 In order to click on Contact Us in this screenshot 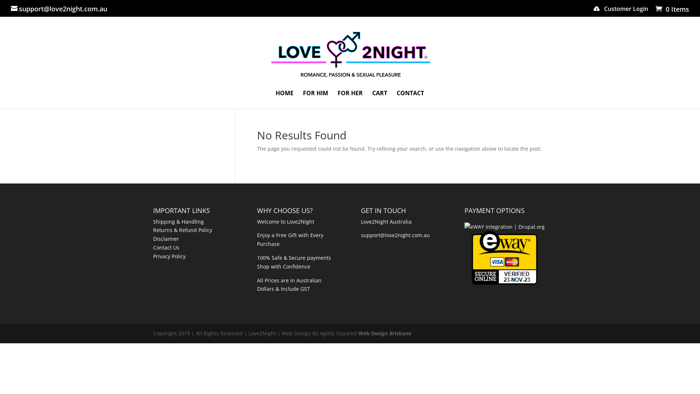, I will do `click(166, 247)`.